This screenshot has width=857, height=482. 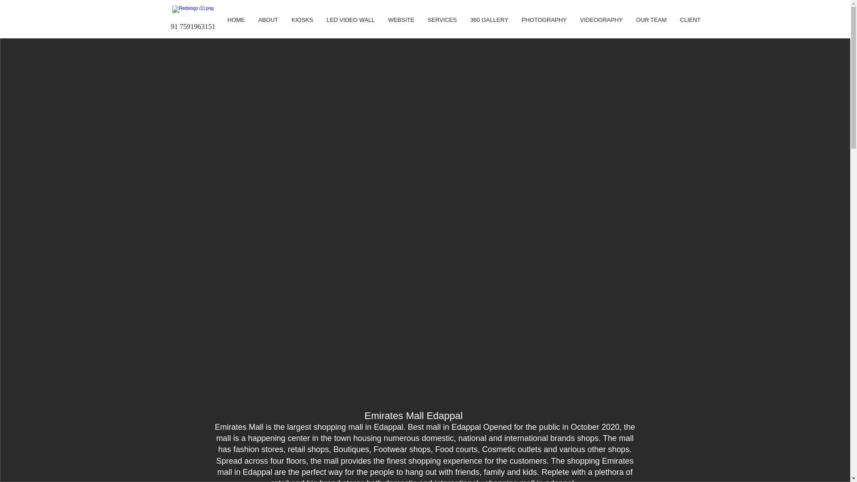 I want to click on SERVICES, so click(x=442, y=27).